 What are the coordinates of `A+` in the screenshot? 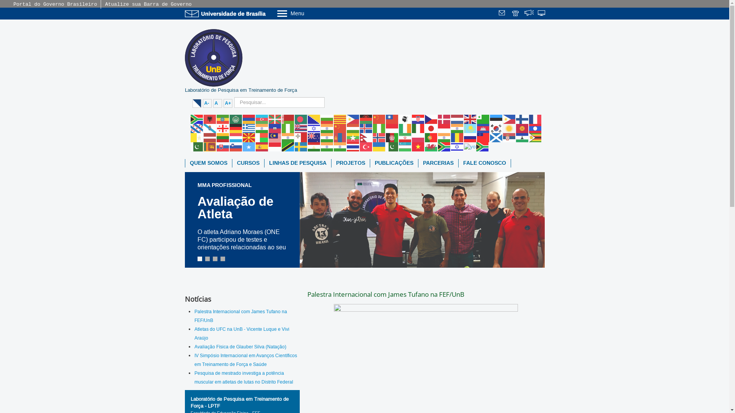 It's located at (228, 103).